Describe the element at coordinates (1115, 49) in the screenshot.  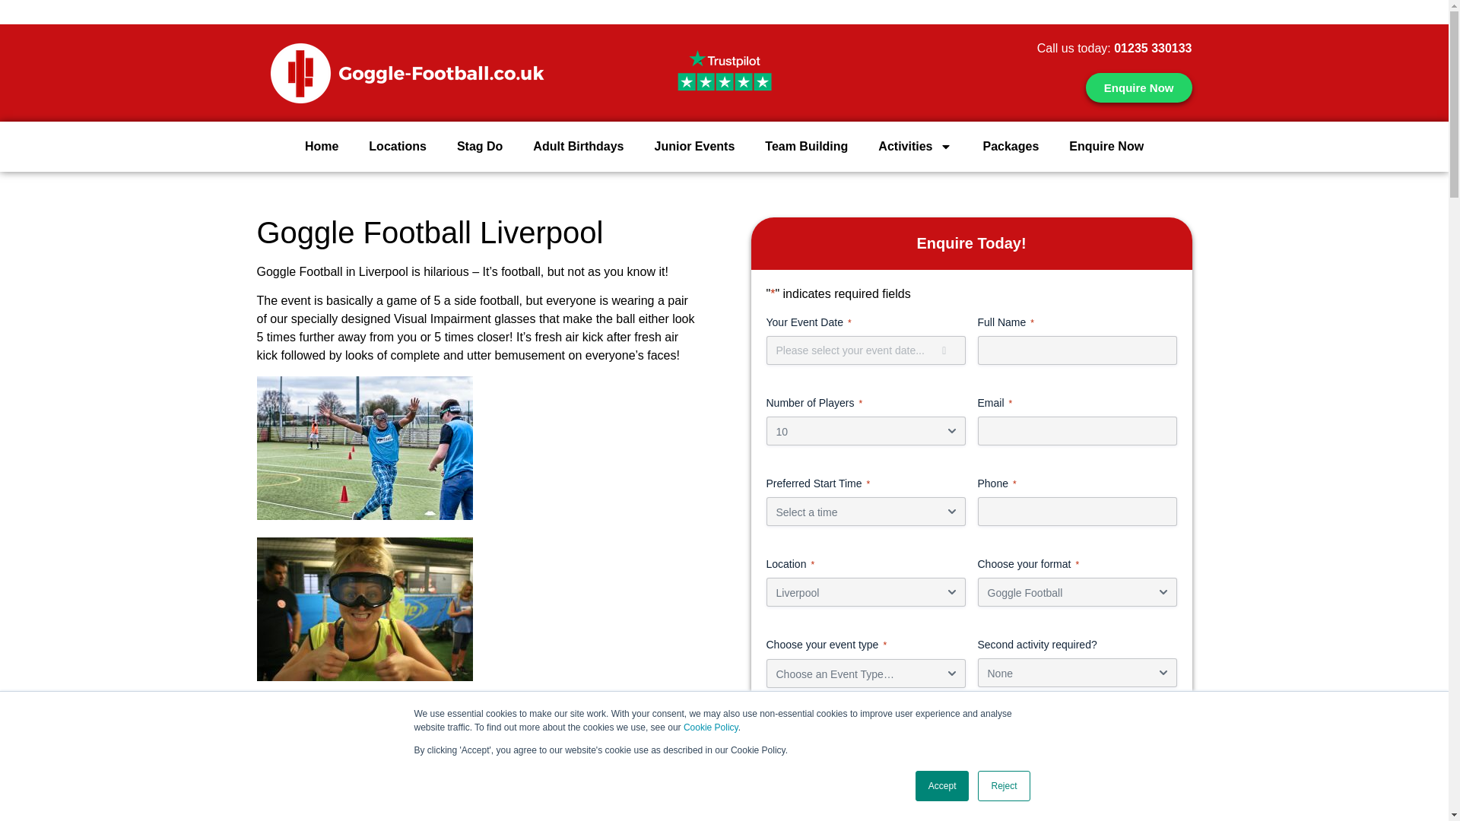
I see `Call us today: 01235 330133` at that location.